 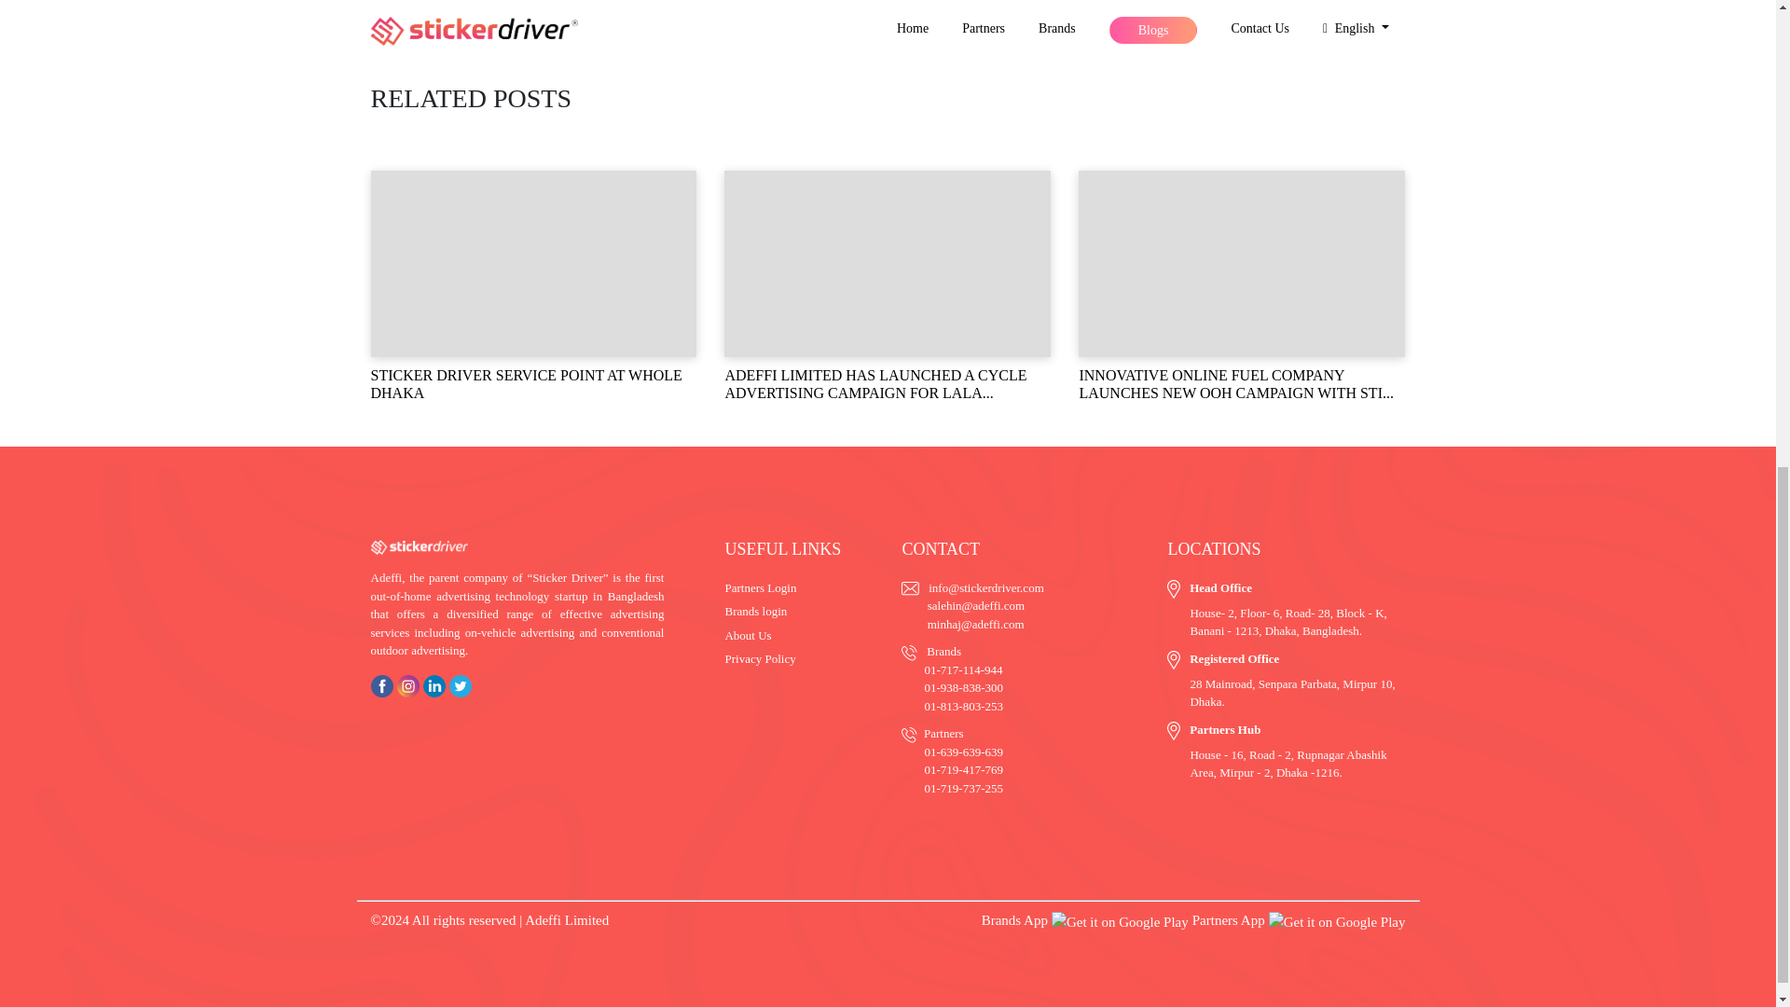 I want to click on 01-639-639-639, so click(x=962, y=752).